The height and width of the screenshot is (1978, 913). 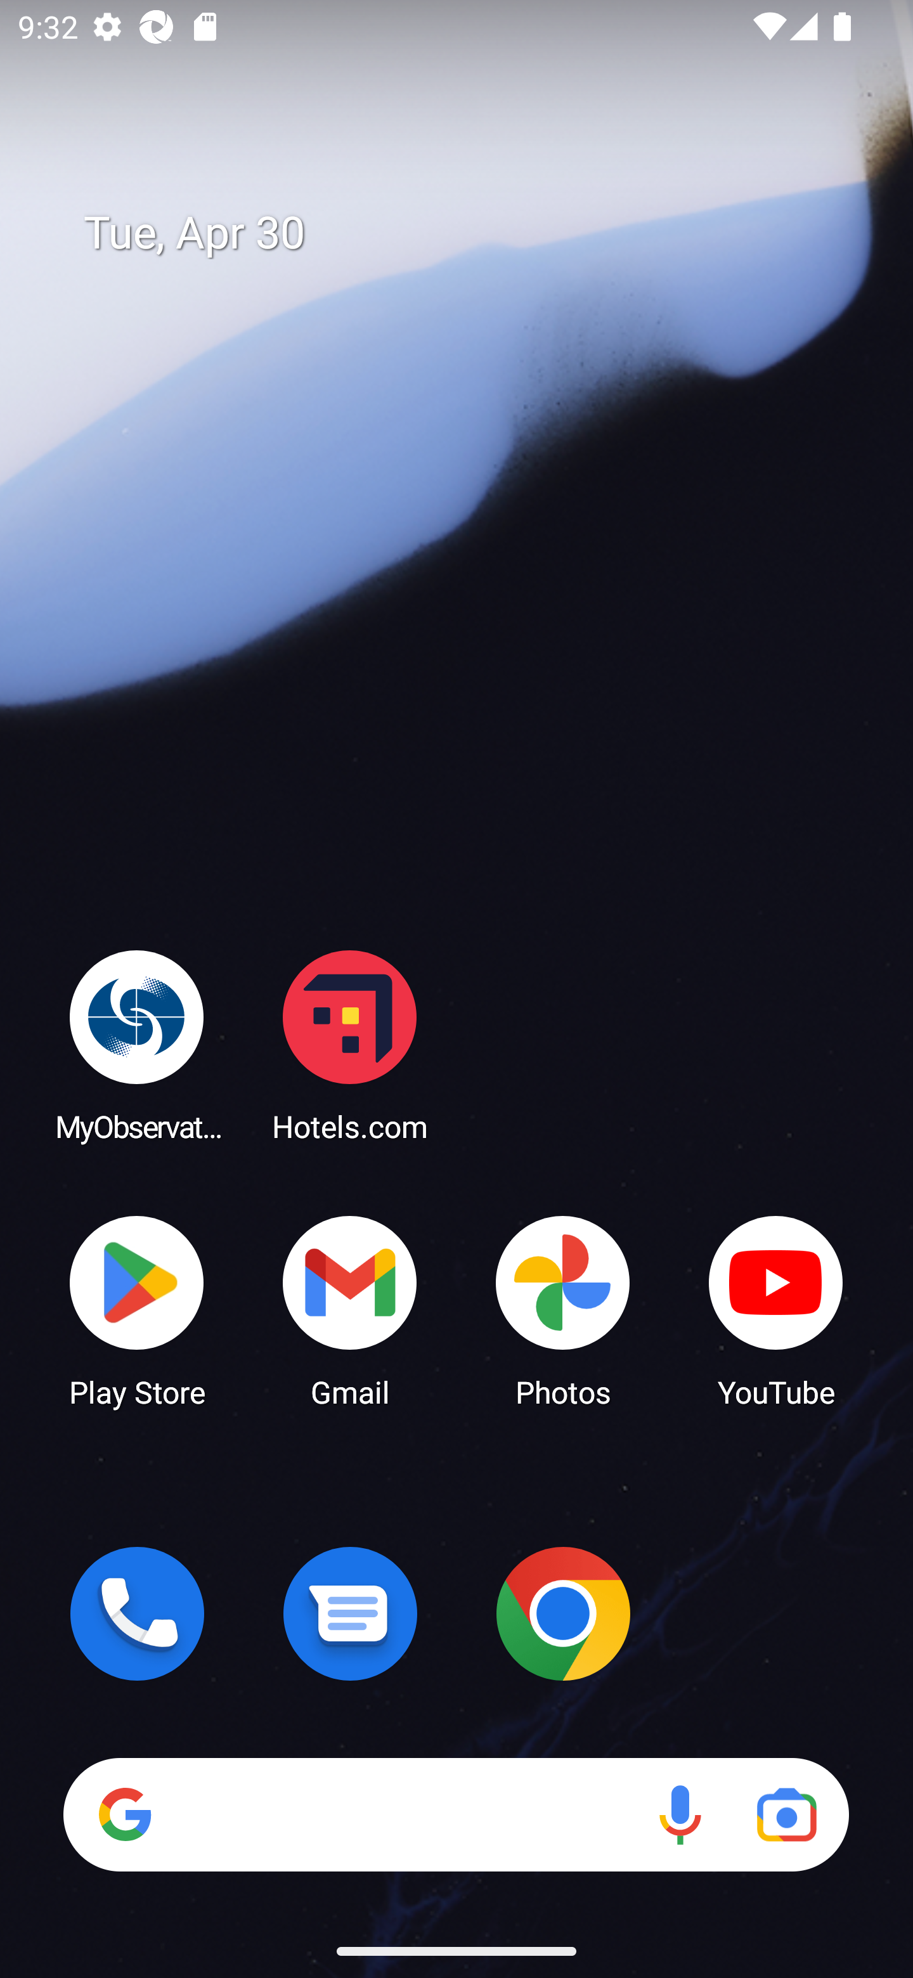 What do you see at coordinates (776, 1310) in the screenshot?
I see `YouTube` at bounding box center [776, 1310].